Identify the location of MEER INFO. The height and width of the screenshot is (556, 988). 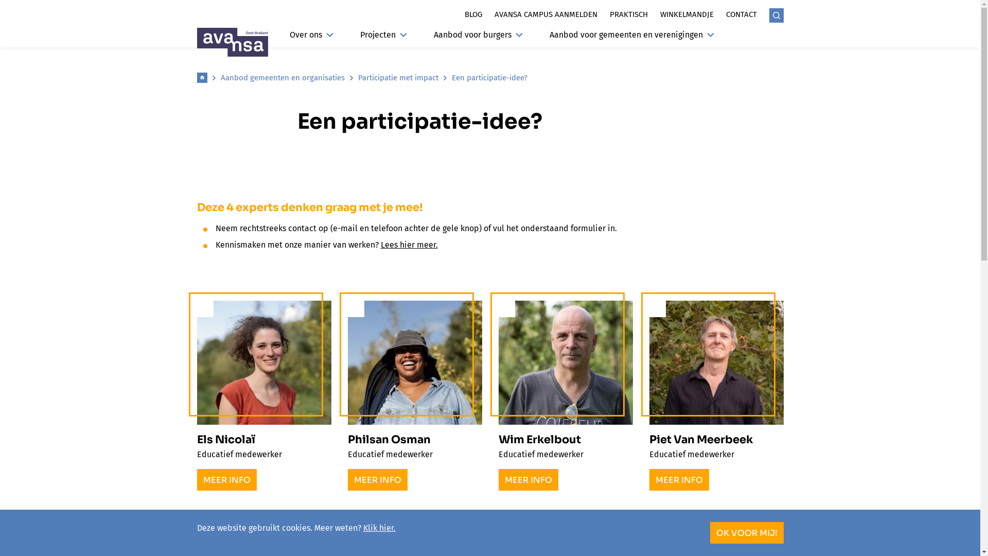
(528, 480).